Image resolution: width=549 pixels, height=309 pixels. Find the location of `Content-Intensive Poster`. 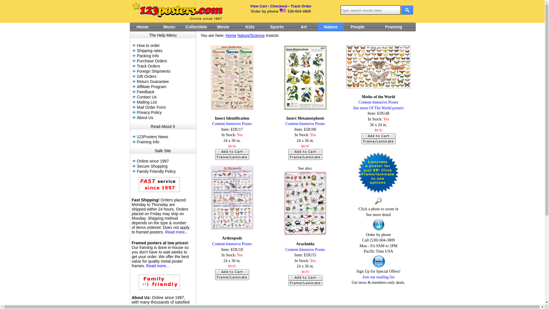

Content-Intensive Poster is located at coordinates (379, 102).